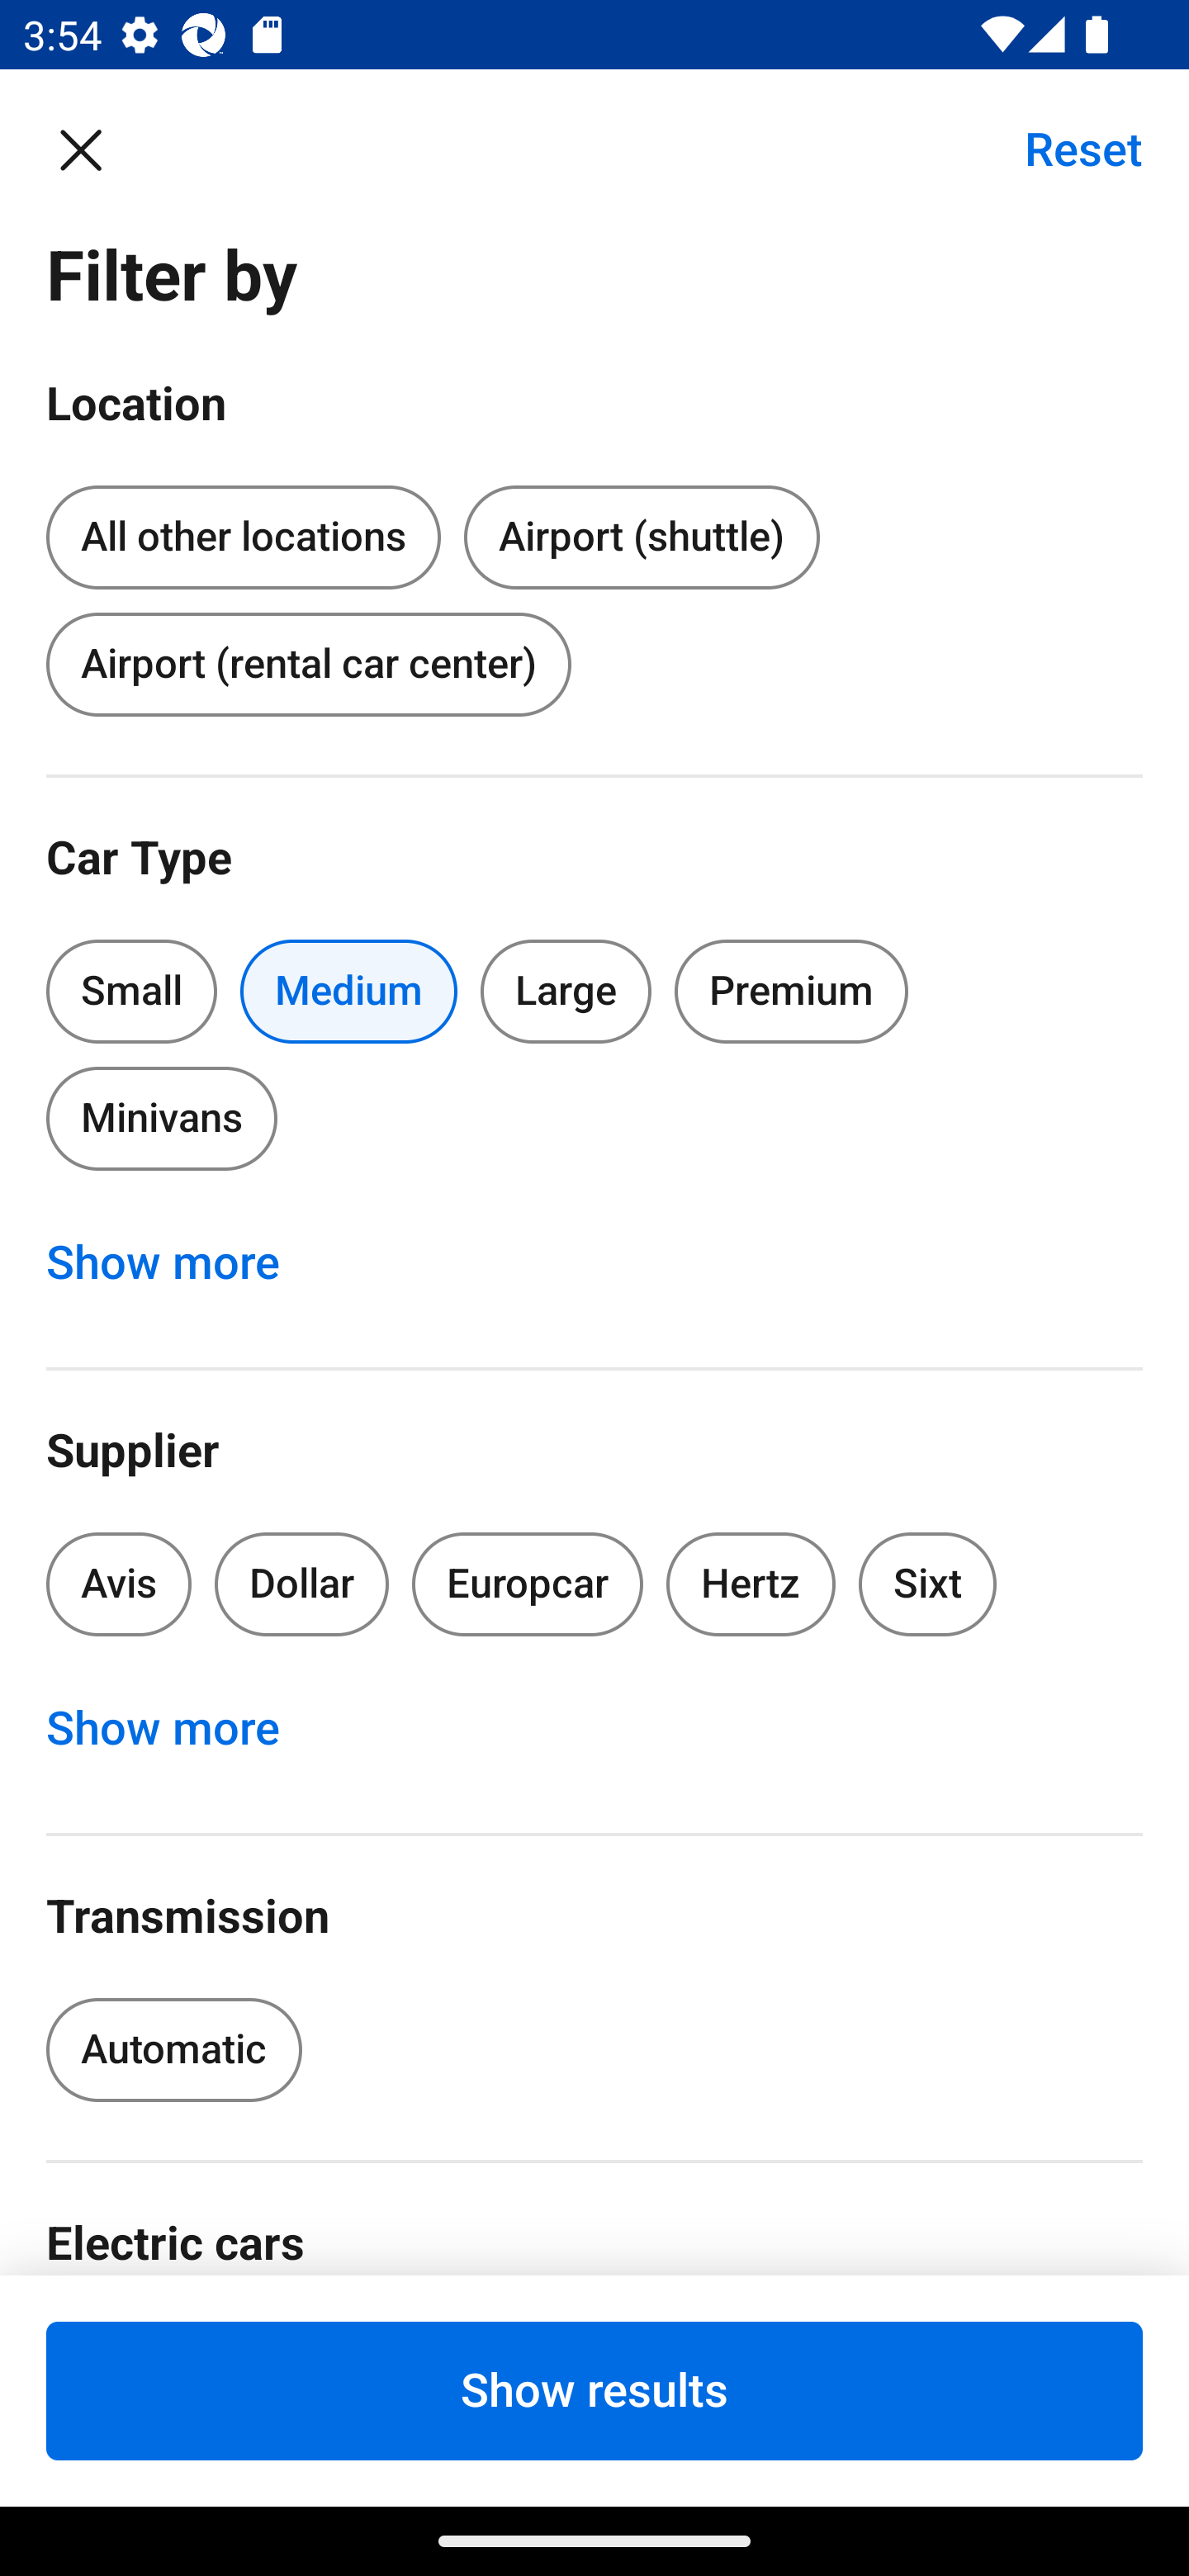 The width and height of the screenshot is (1189, 2576). Describe the element at coordinates (97, 149) in the screenshot. I see `Close` at that location.